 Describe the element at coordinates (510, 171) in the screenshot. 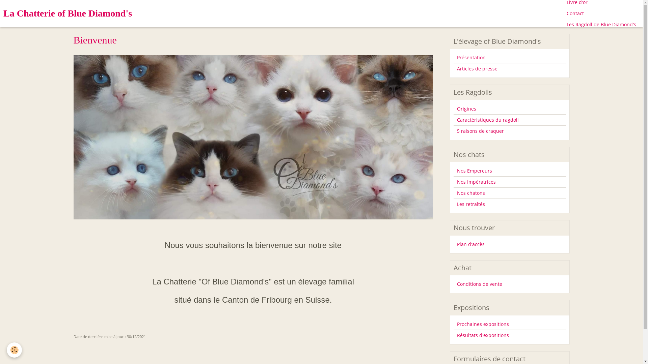

I see `Nos Empereurs` at that location.